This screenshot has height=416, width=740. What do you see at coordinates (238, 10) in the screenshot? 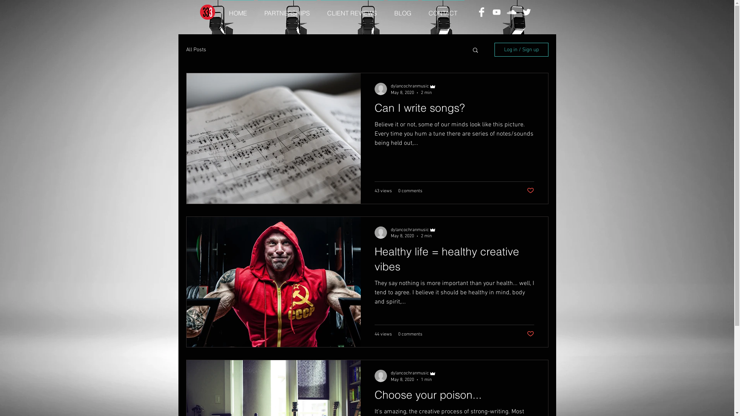
I see `HOME` at bounding box center [238, 10].